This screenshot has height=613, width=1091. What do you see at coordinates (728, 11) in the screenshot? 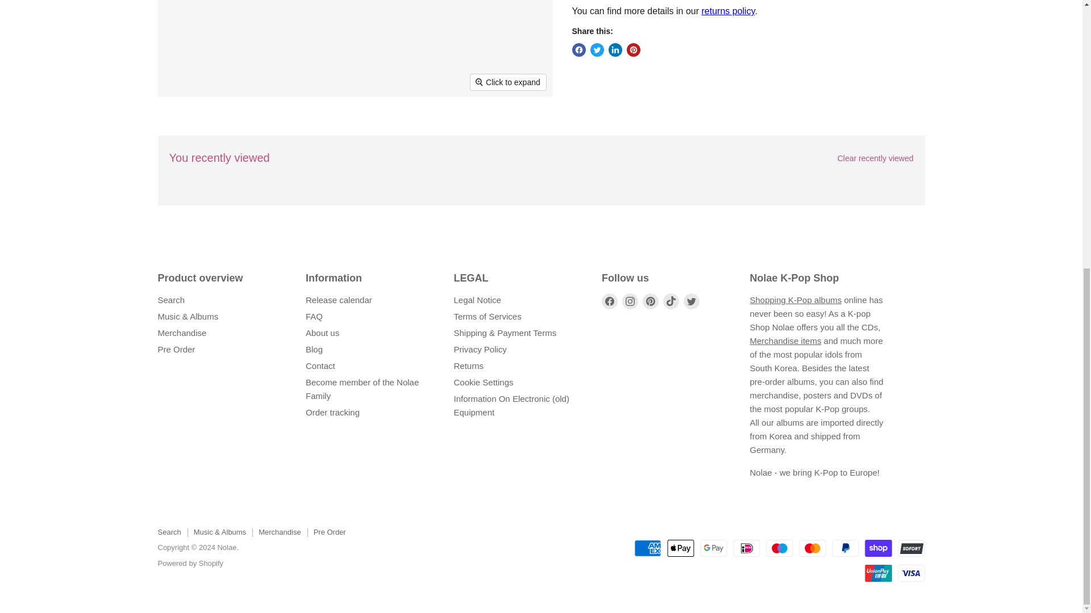
I see `Refund Policy` at bounding box center [728, 11].